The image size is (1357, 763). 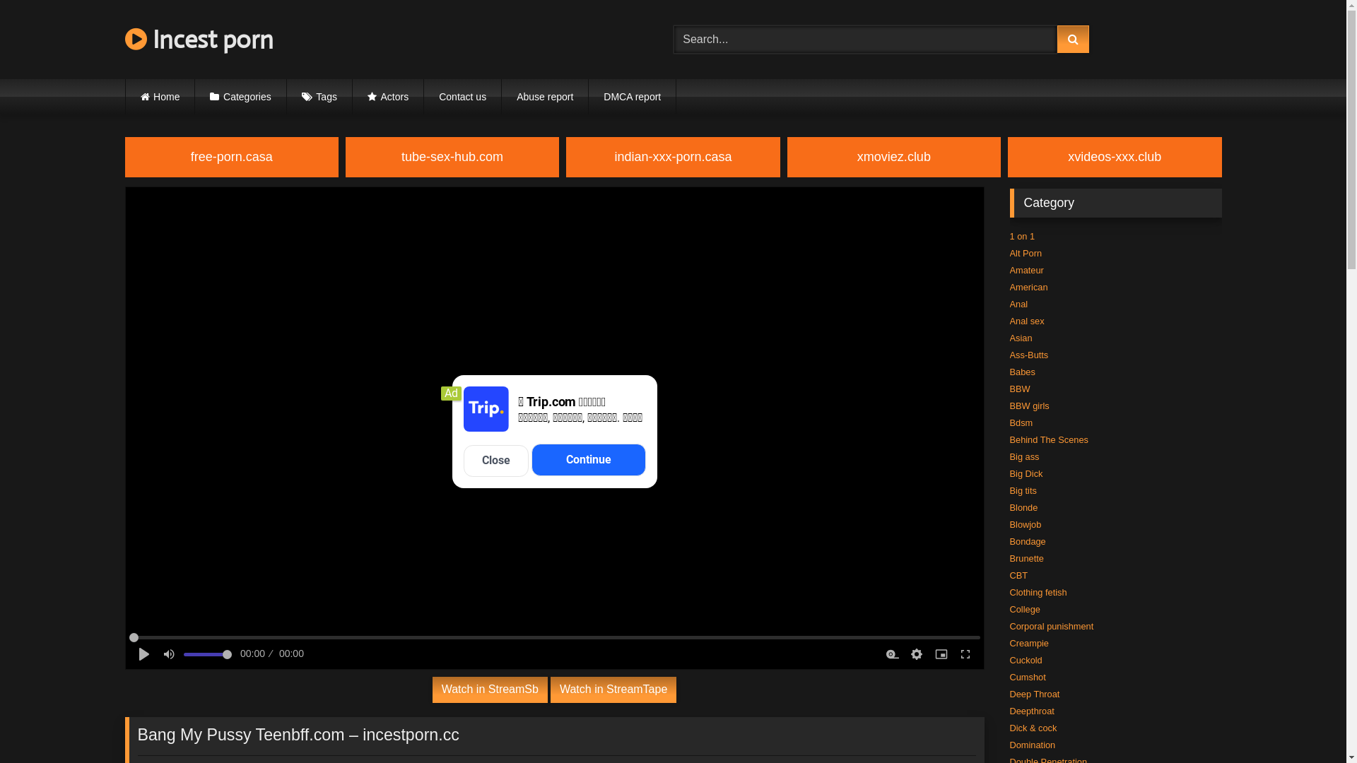 What do you see at coordinates (1032, 745) in the screenshot?
I see `Domination` at bounding box center [1032, 745].